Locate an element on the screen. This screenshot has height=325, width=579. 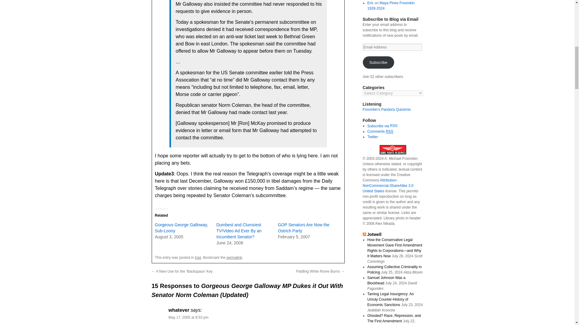
The latest comments to all posts in RSS is located at coordinates (380, 131).